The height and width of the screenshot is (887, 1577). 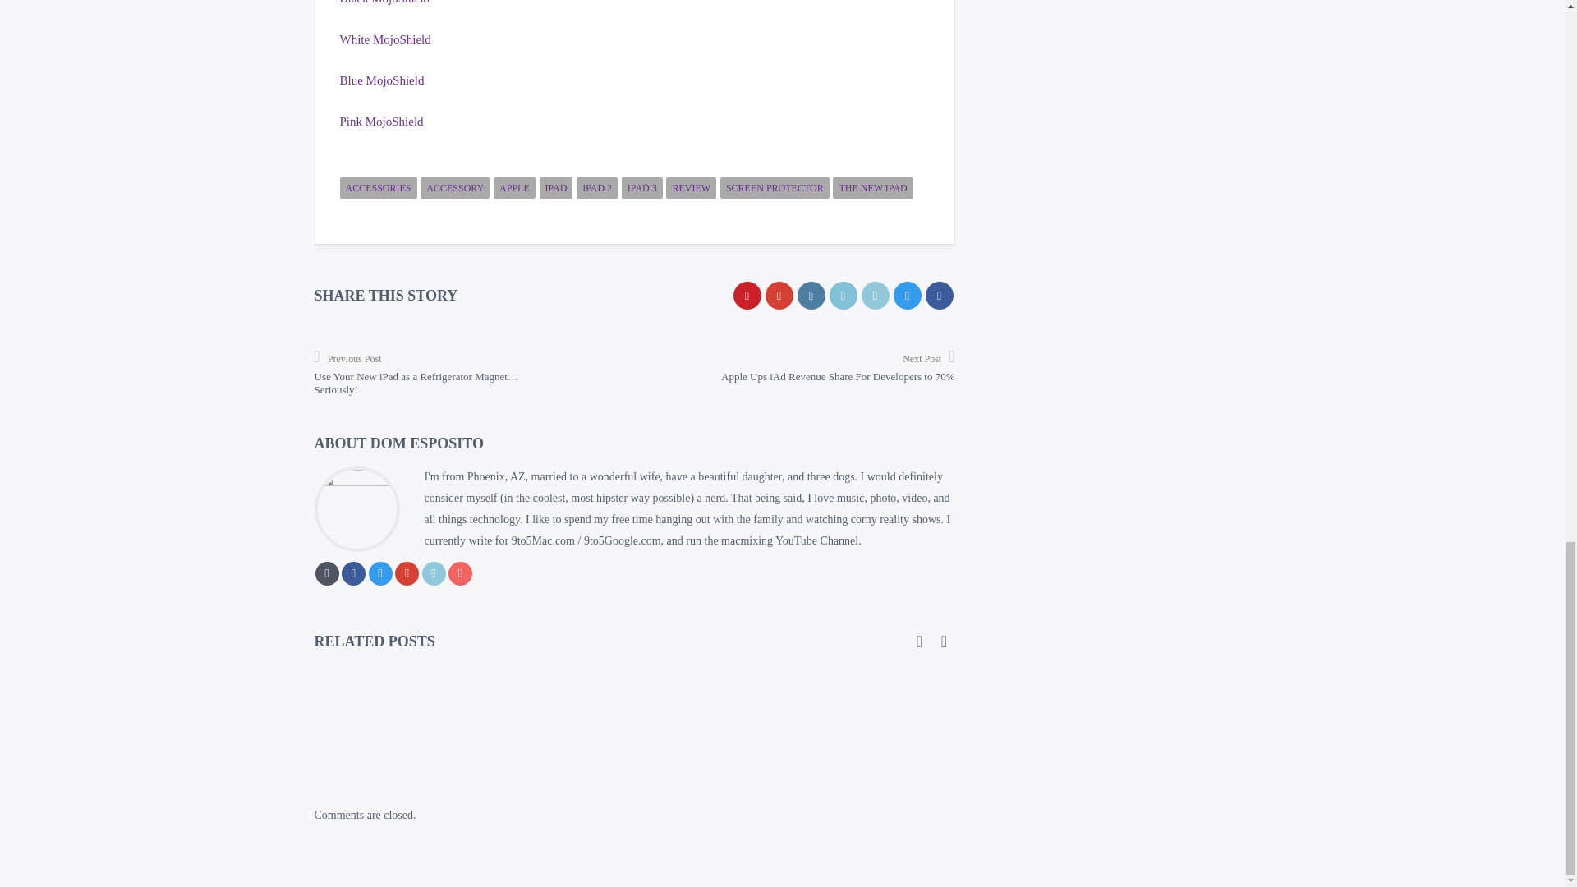 I want to click on Dom Esposito's site, so click(x=327, y=573).